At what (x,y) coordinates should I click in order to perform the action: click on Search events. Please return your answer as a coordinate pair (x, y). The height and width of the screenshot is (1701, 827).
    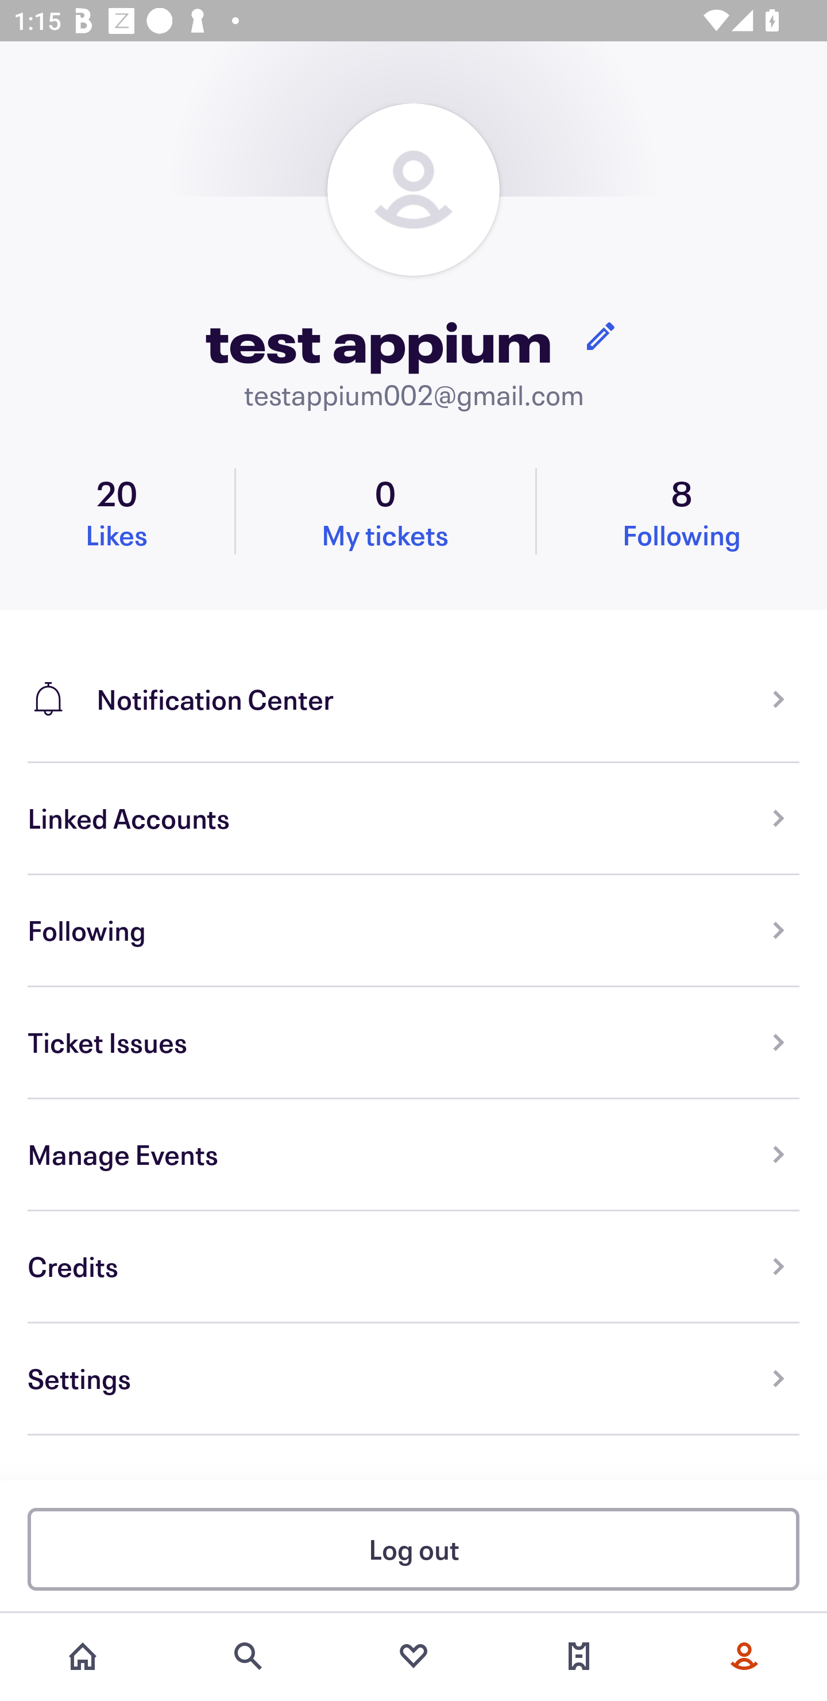
    Looking at the image, I should click on (248, 1656).